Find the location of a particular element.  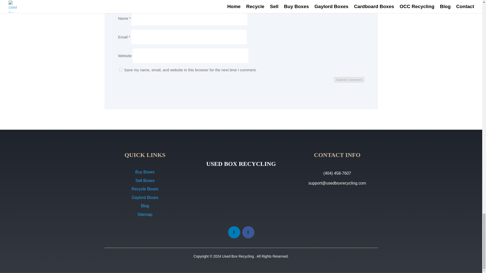

Follow on Facebook is located at coordinates (248, 232).